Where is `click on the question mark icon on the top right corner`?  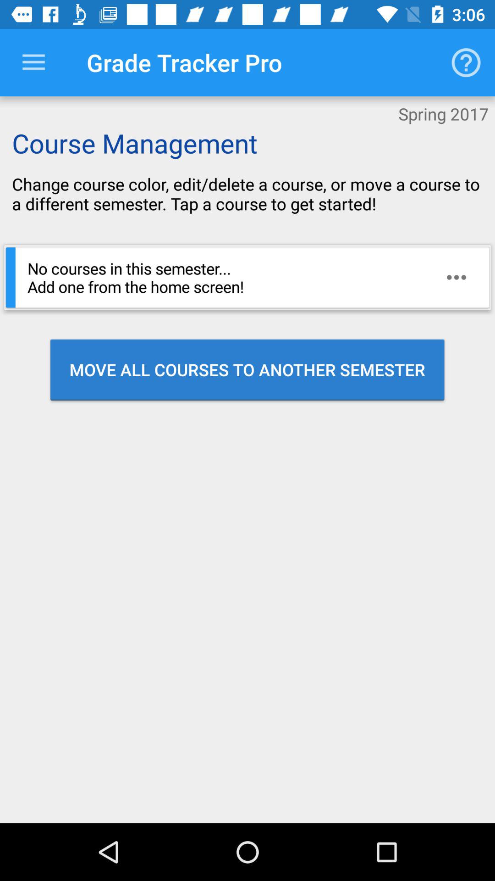
click on the question mark icon on the top right corner is located at coordinates (466, 62).